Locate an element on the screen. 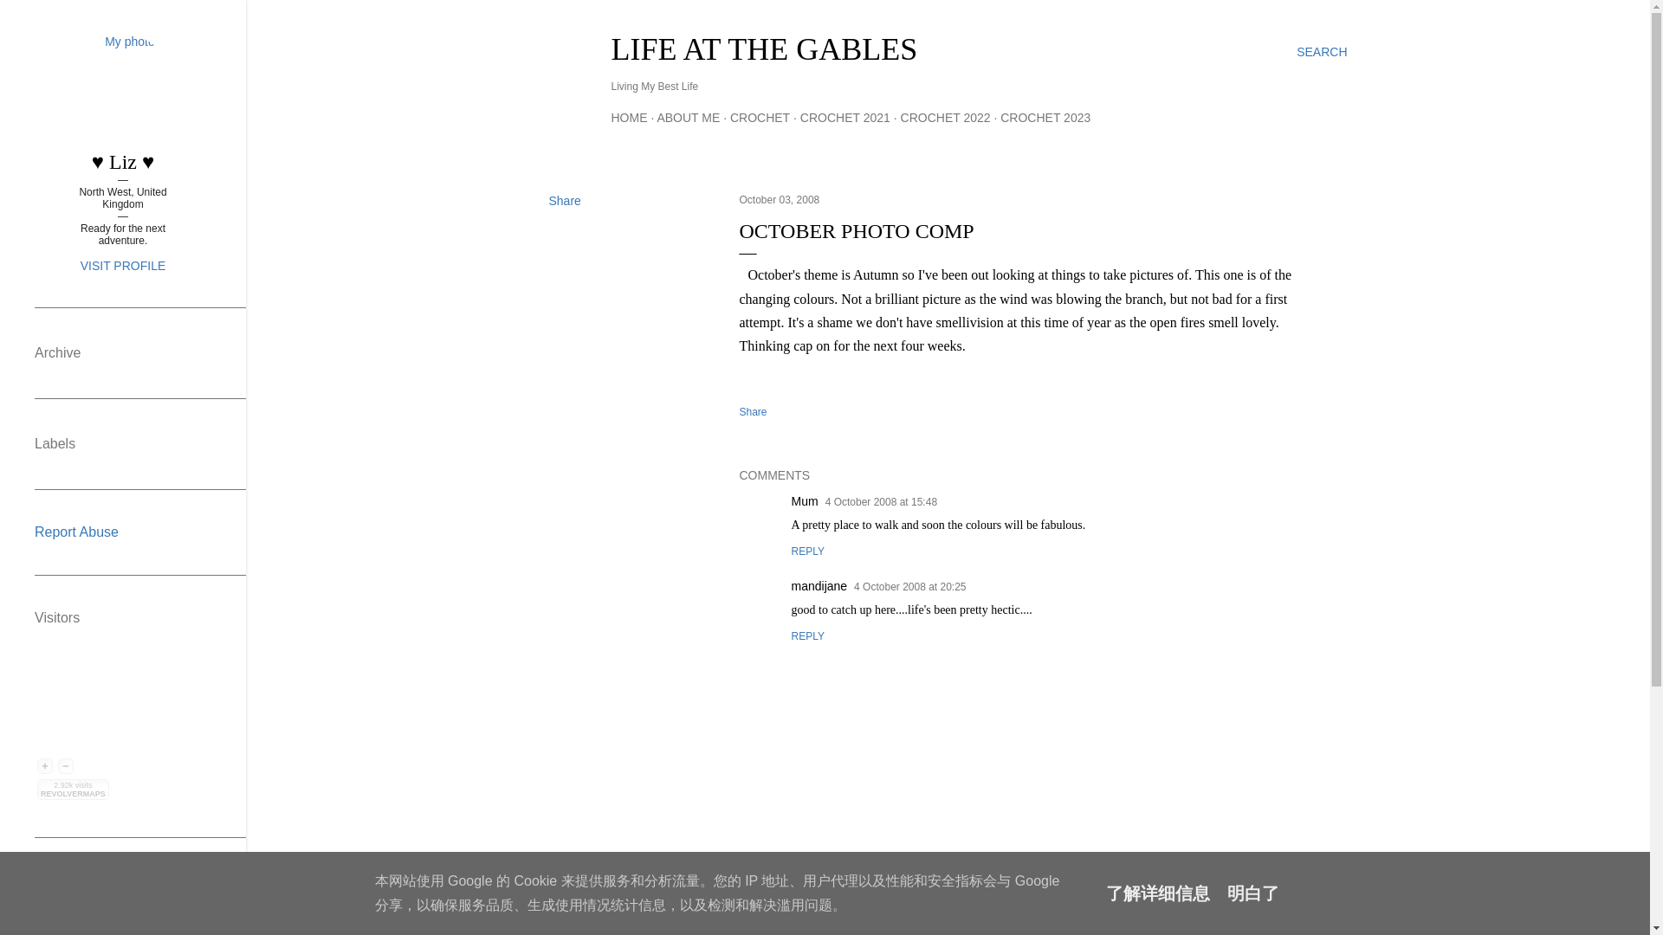  October 03, 2008 is located at coordinates (780, 199).